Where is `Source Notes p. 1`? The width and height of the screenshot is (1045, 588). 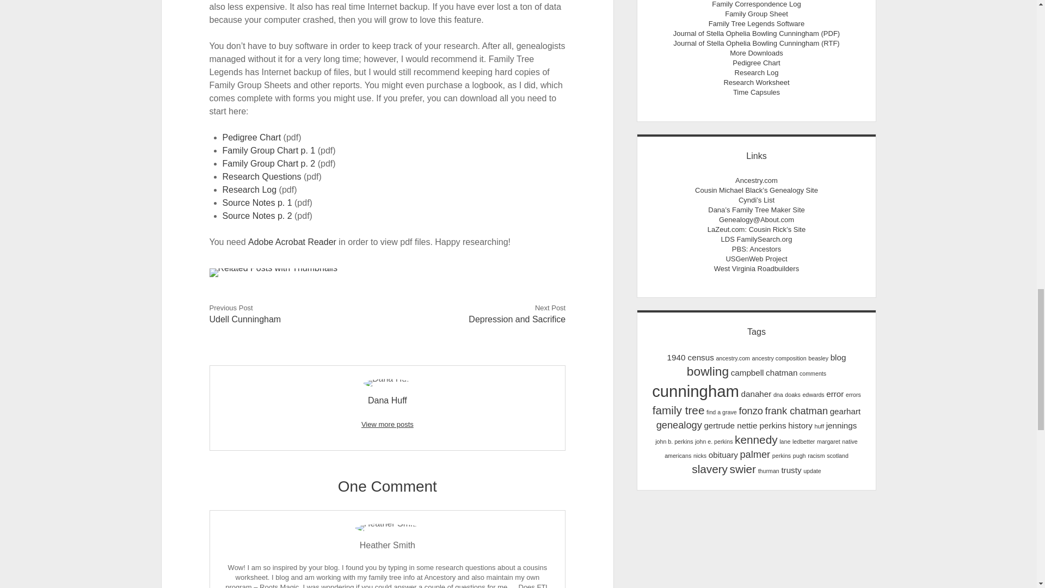 Source Notes p. 1 is located at coordinates (257, 203).